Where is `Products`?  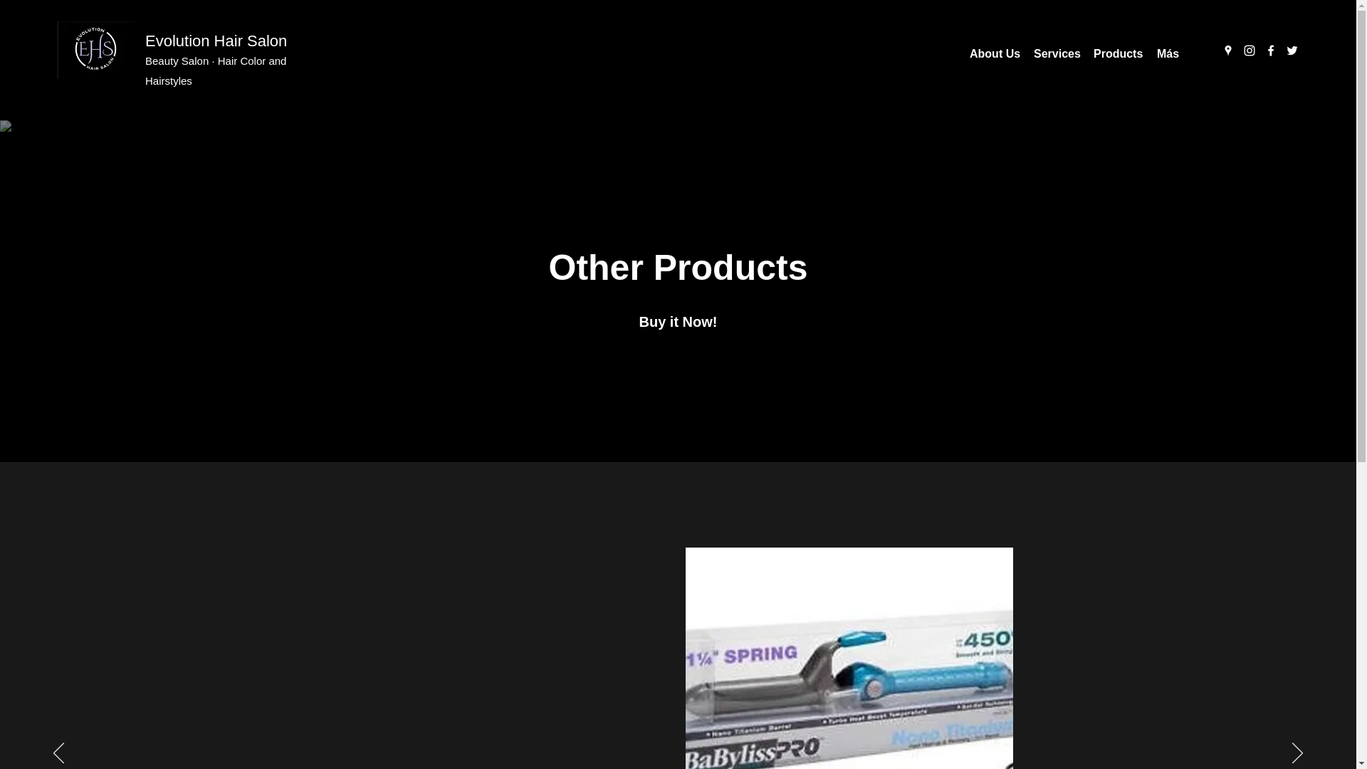 Products is located at coordinates (1117, 53).